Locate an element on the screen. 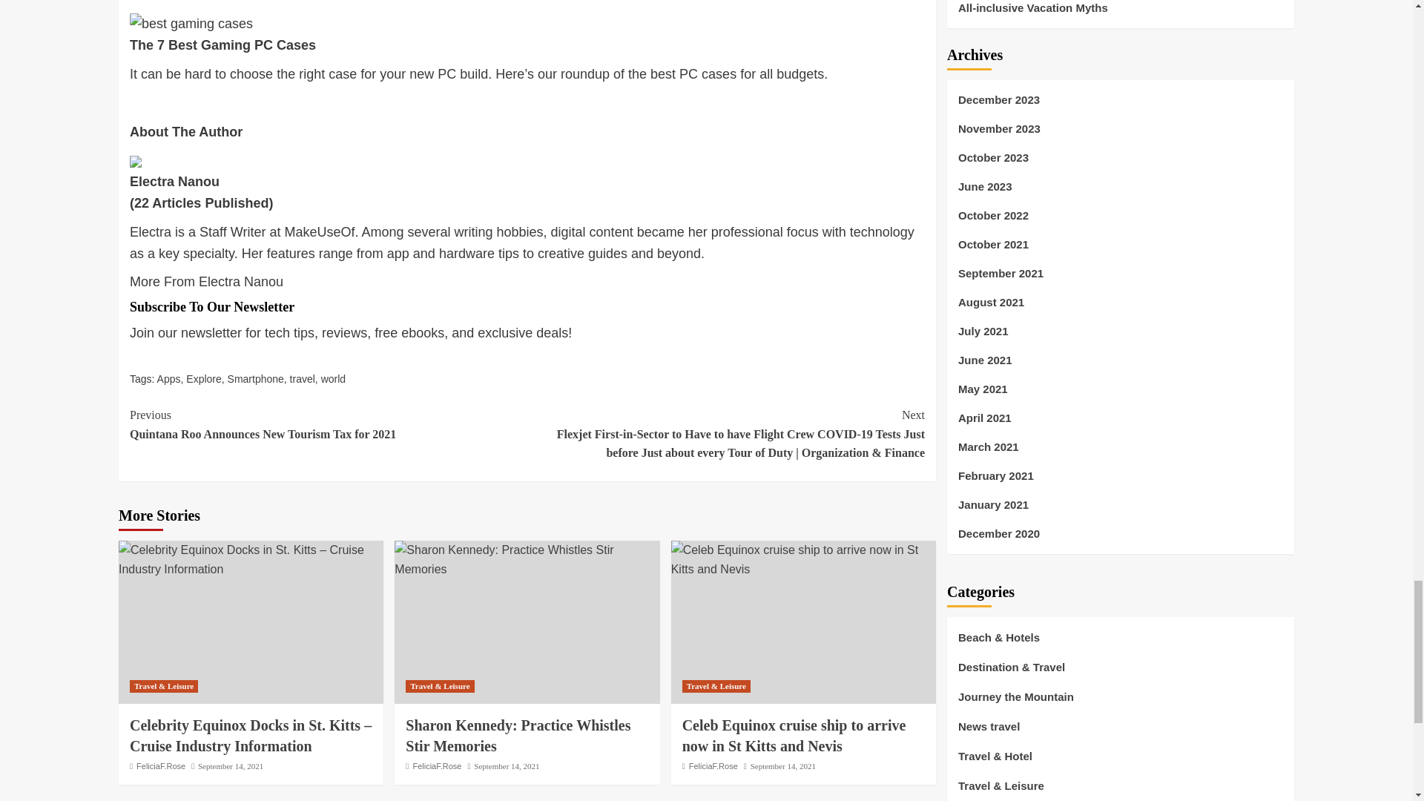 This screenshot has width=1424, height=801. Sharon Kennedy: Practice Whistles Stir Memories is located at coordinates (527, 559).